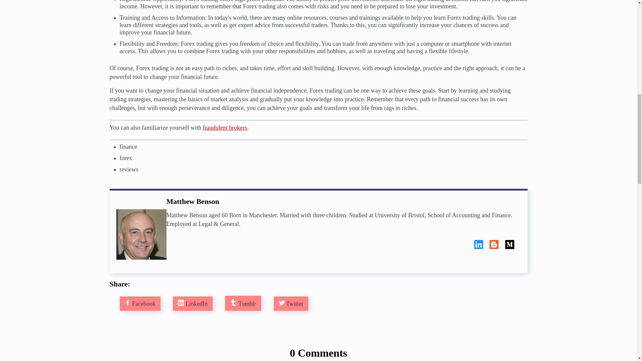  I want to click on LinkedIn, so click(193, 304).